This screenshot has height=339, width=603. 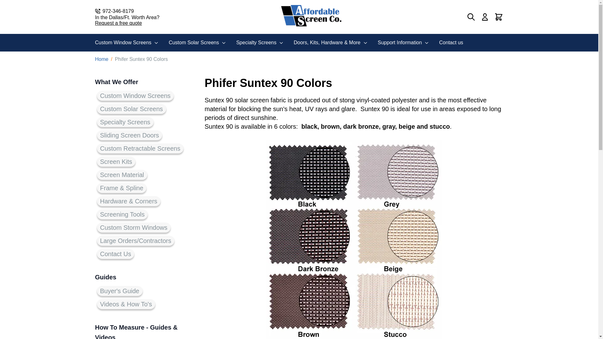 What do you see at coordinates (499, 17) in the screenshot?
I see `Cart` at bounding box center [499, 17].